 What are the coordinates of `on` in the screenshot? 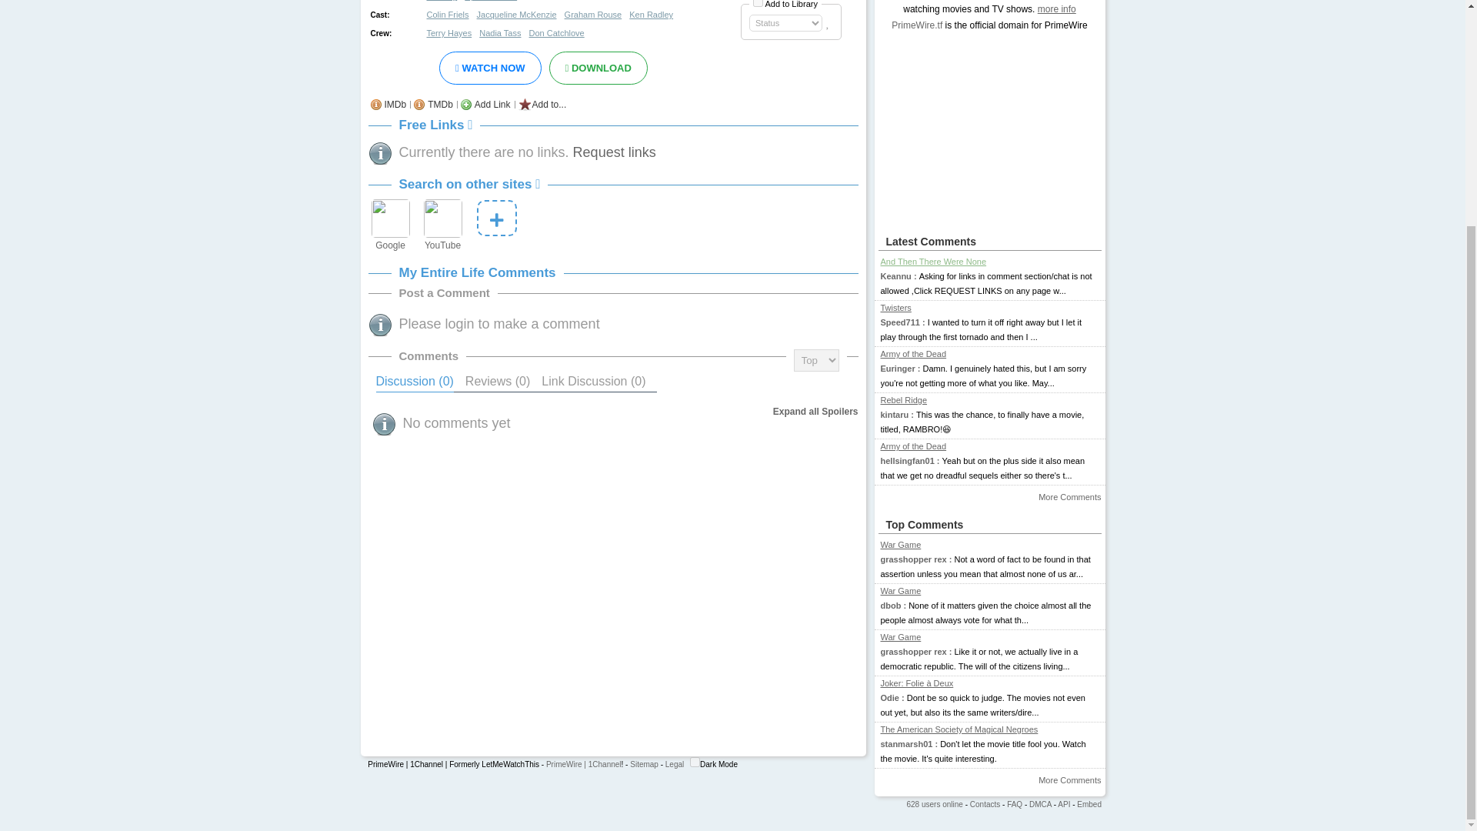 It's located at (759, 3).